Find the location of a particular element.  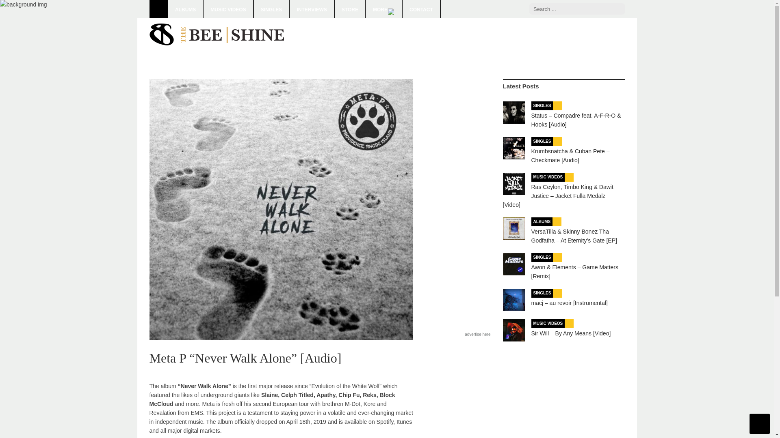

Search is located at coordinates (617, 9).